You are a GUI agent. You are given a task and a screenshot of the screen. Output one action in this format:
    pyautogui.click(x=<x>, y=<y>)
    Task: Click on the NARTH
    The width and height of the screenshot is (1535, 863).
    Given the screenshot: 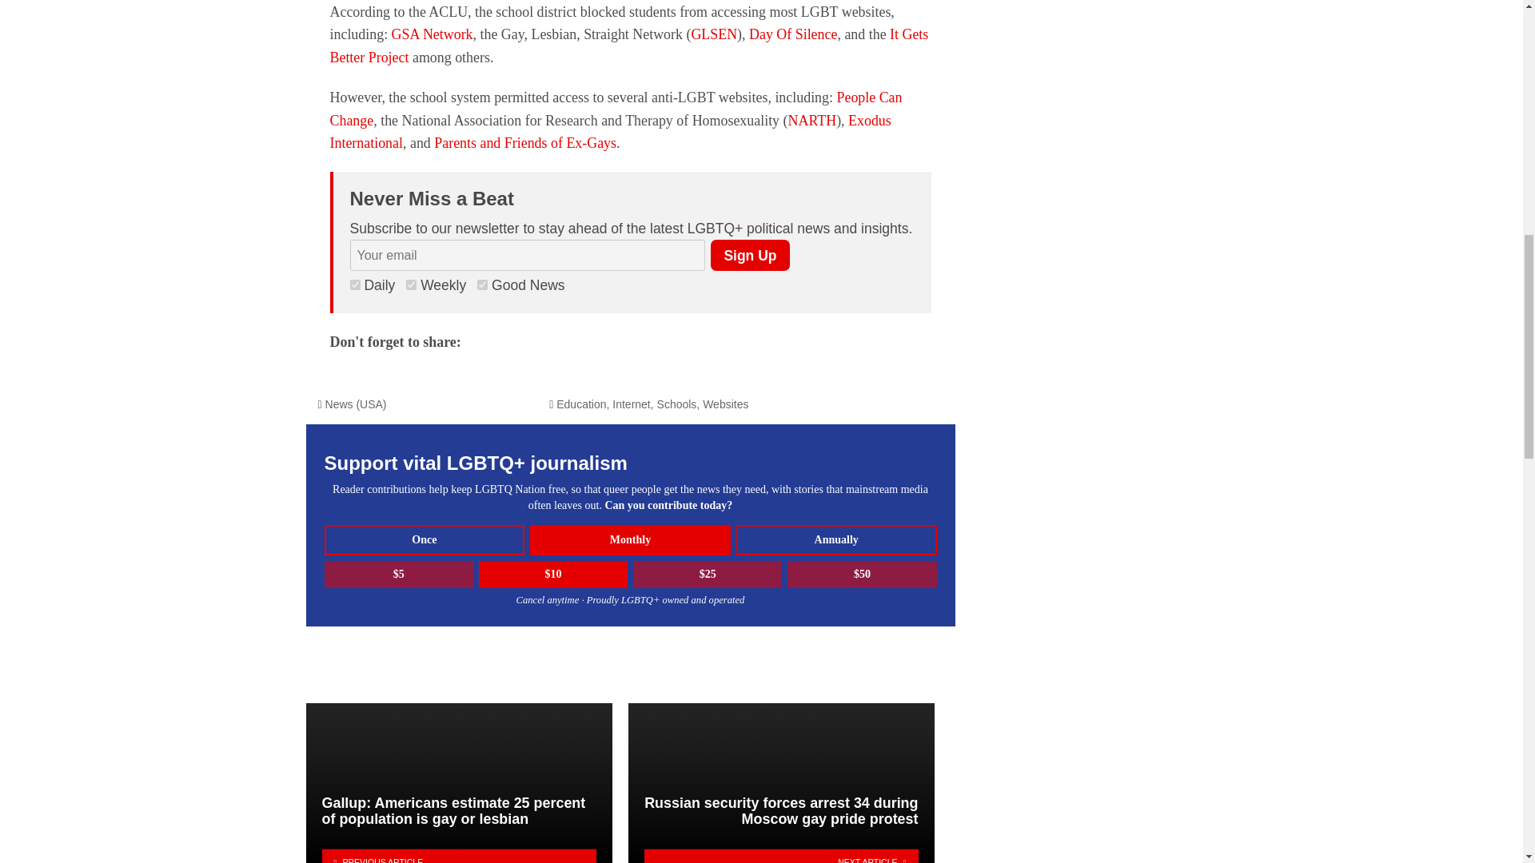 What is the action you would take?
    pyautogui.click(x=812, y=120)
    